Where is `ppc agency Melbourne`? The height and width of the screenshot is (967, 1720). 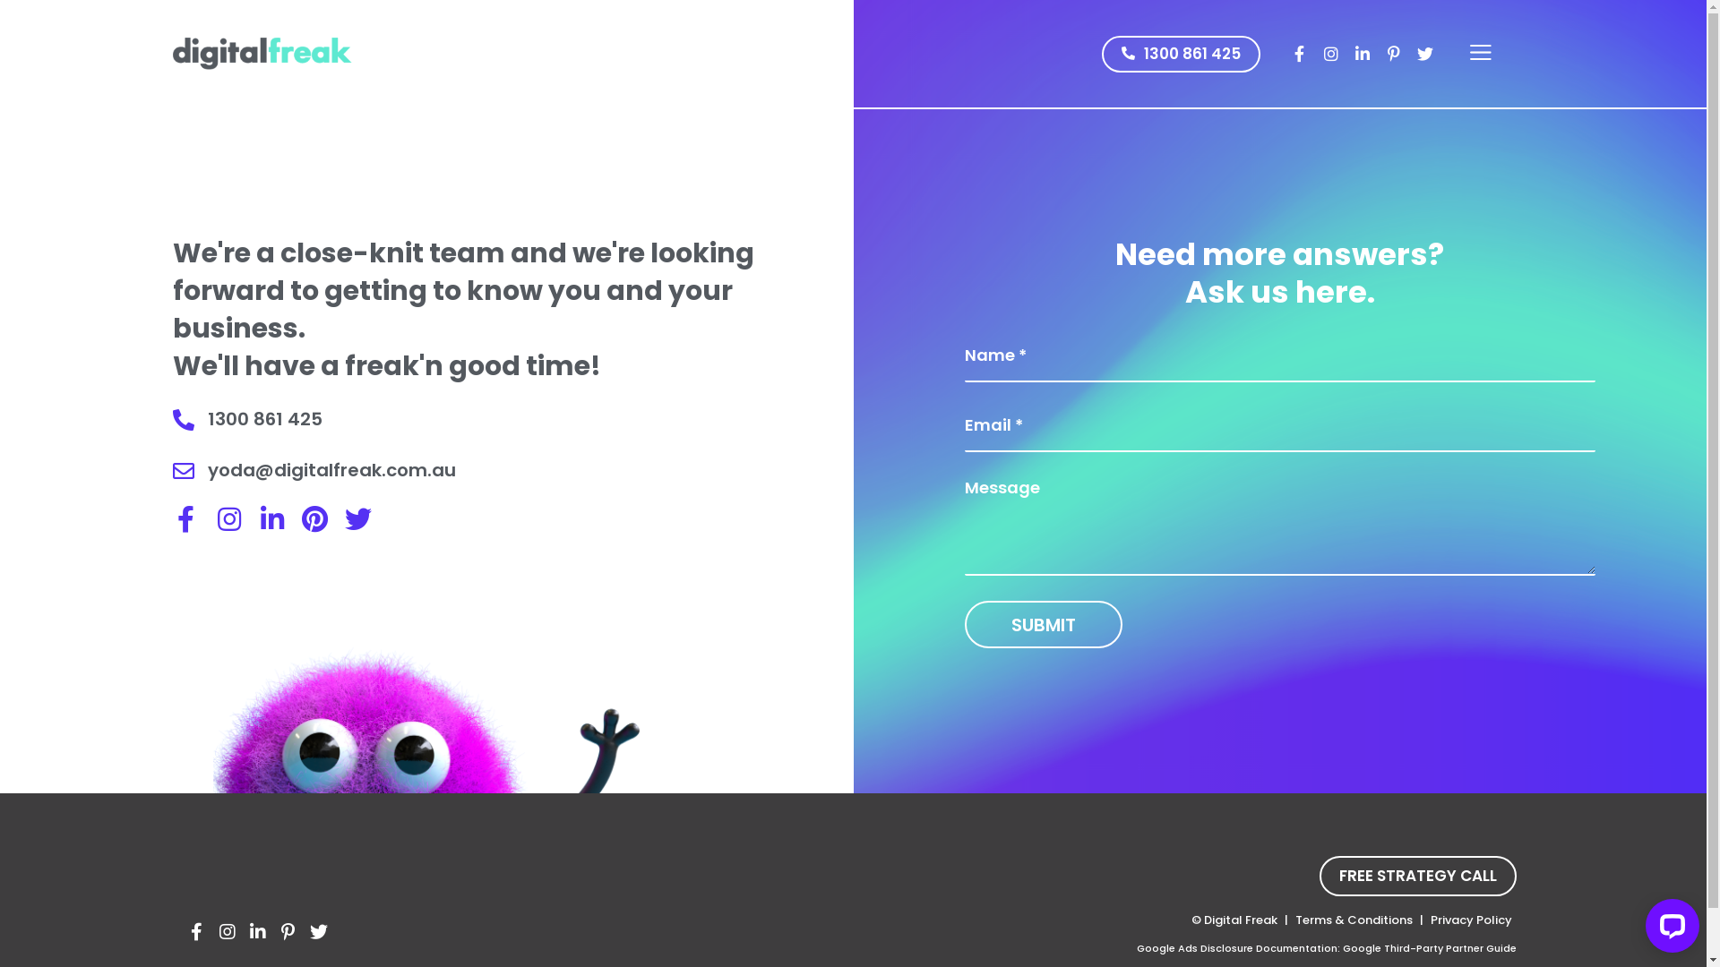
ppc agency Melbourne is located at coordinates (262, 54).